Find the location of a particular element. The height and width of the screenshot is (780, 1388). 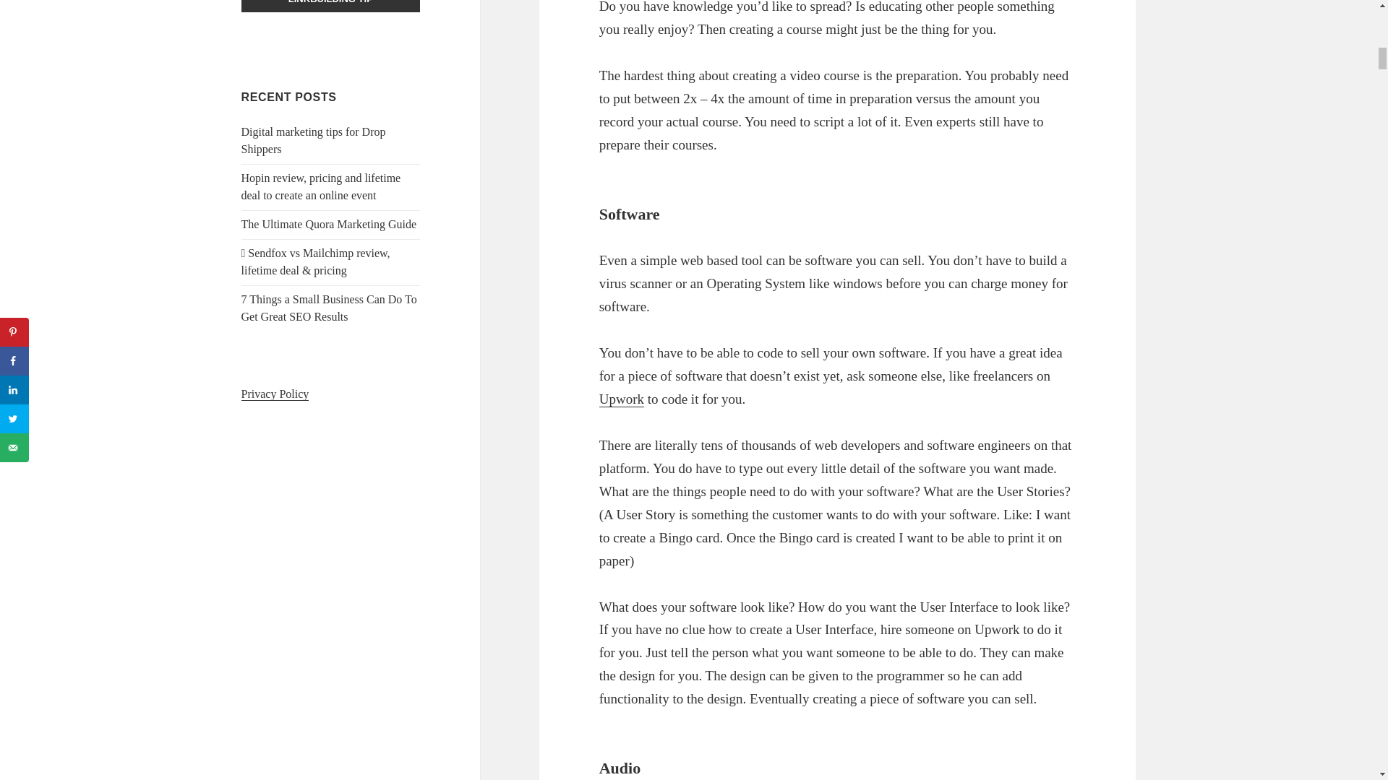

Digital marketing tips for Drop Shippers is located at coordinates (314, 140).